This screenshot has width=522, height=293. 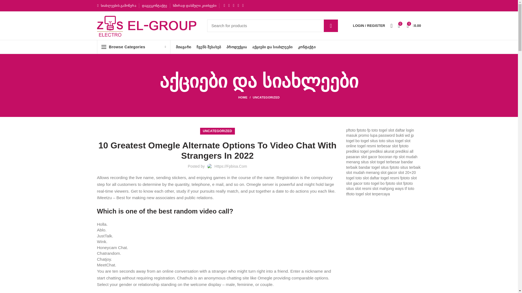 I want to click on My account, so click(x=369, y=26).